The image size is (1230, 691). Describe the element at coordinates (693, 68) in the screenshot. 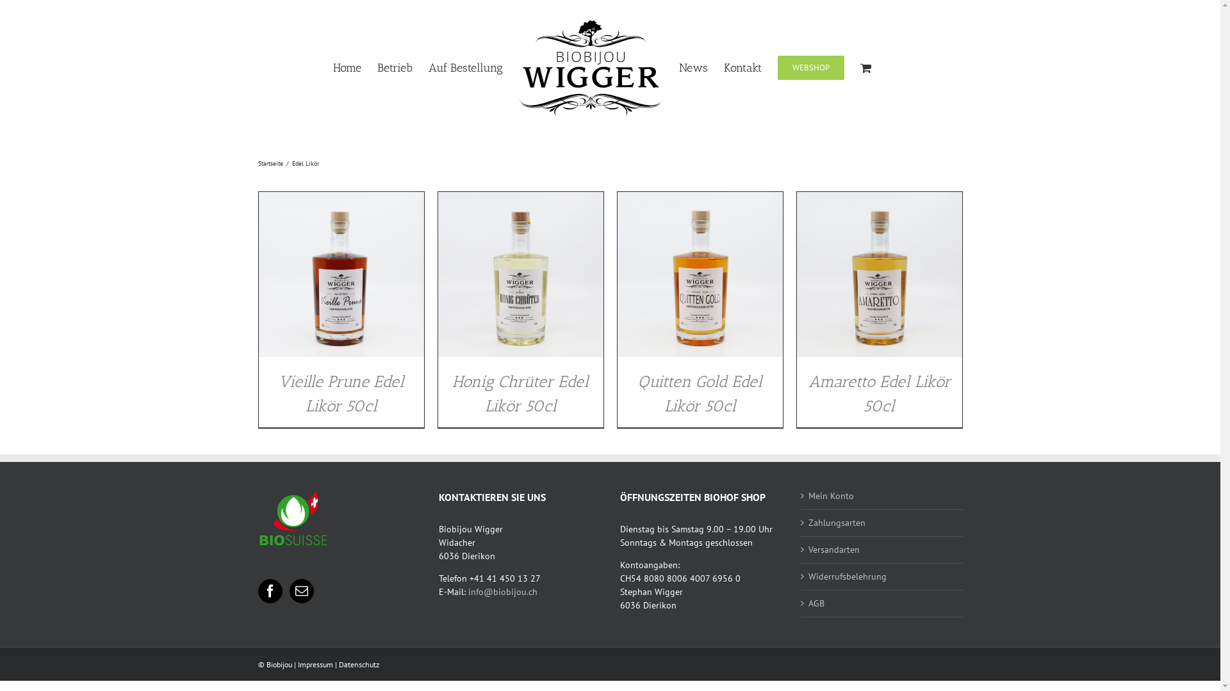

I see `News` at that location.